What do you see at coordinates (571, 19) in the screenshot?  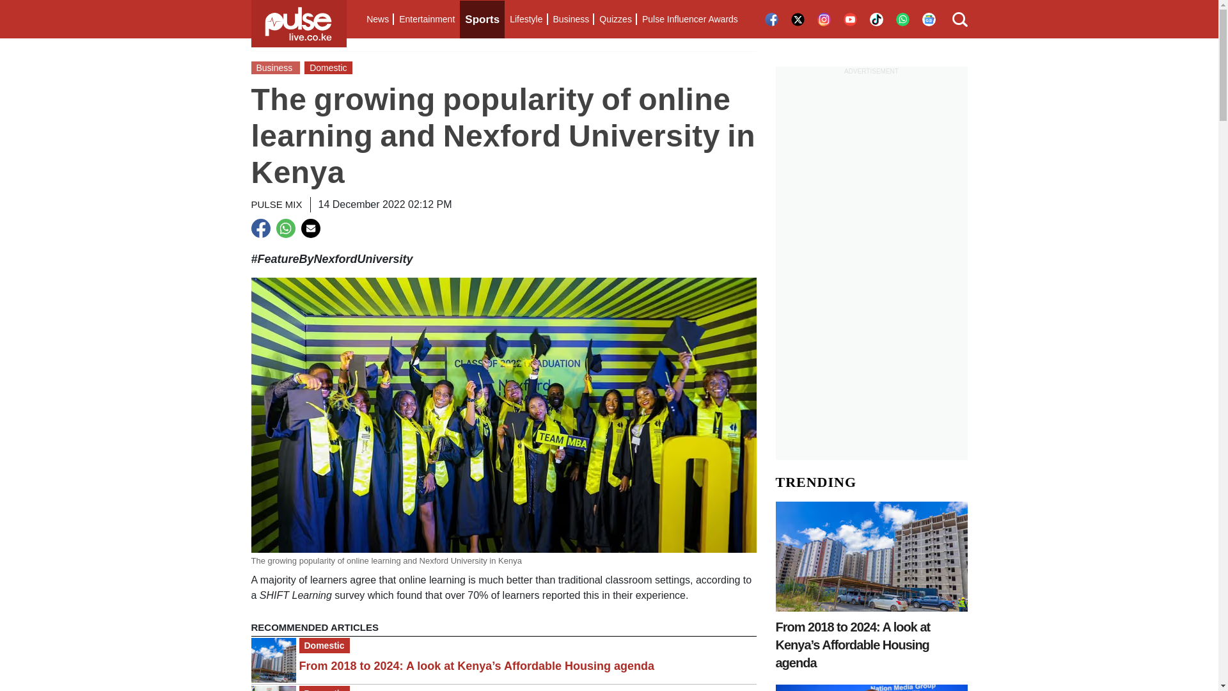 I see `Business` at bounding box center [571, 19].